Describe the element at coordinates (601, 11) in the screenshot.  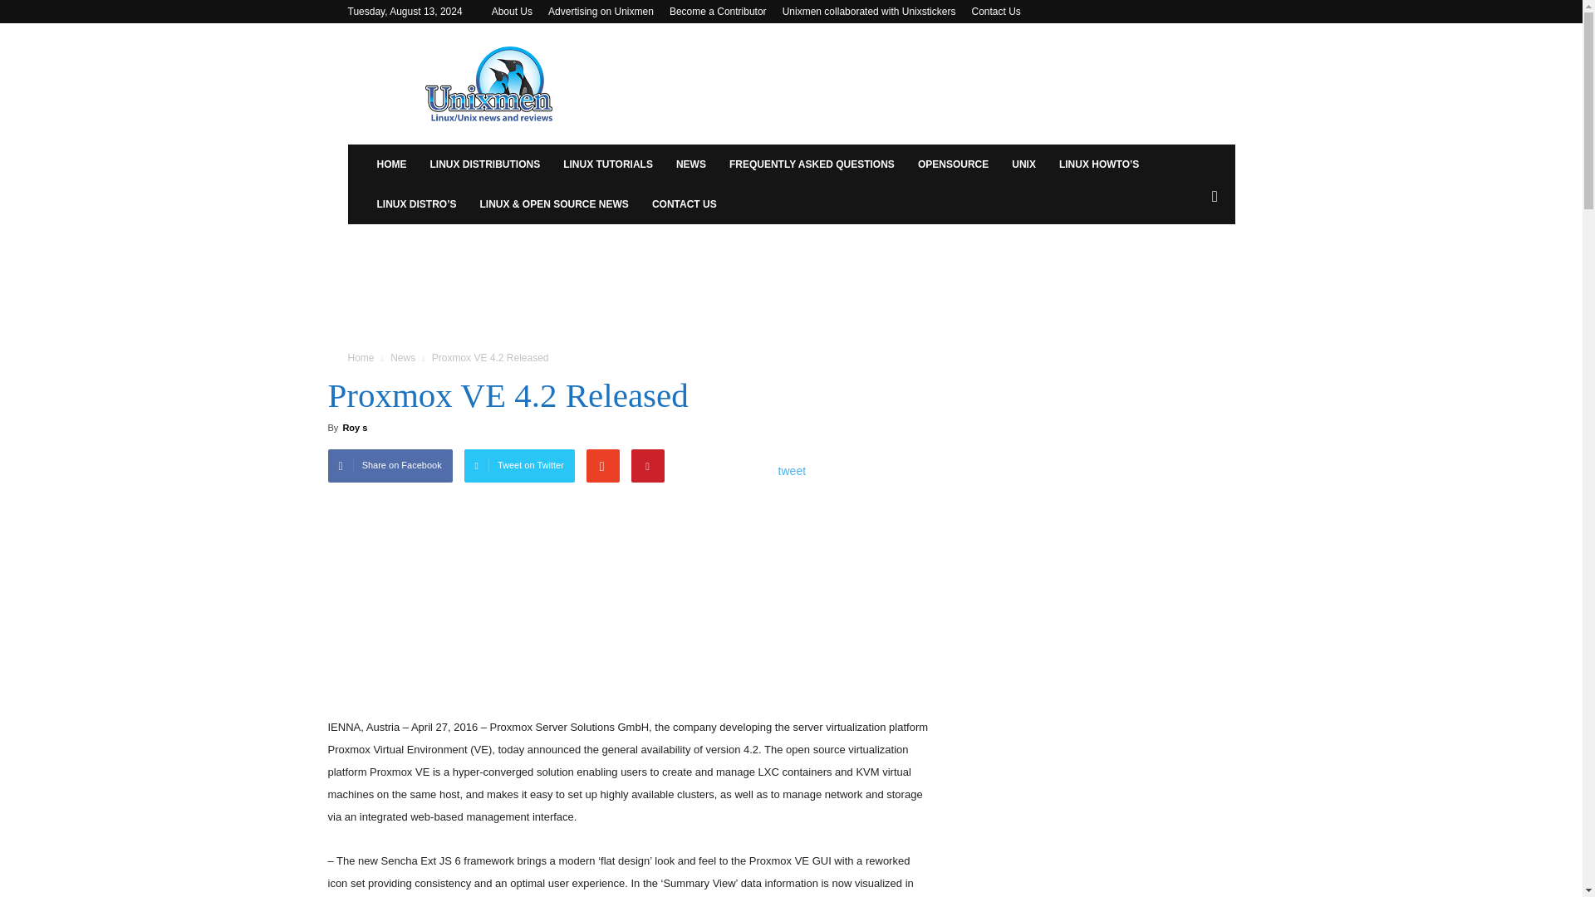
I see `Advertising on Unixmen` at that location.